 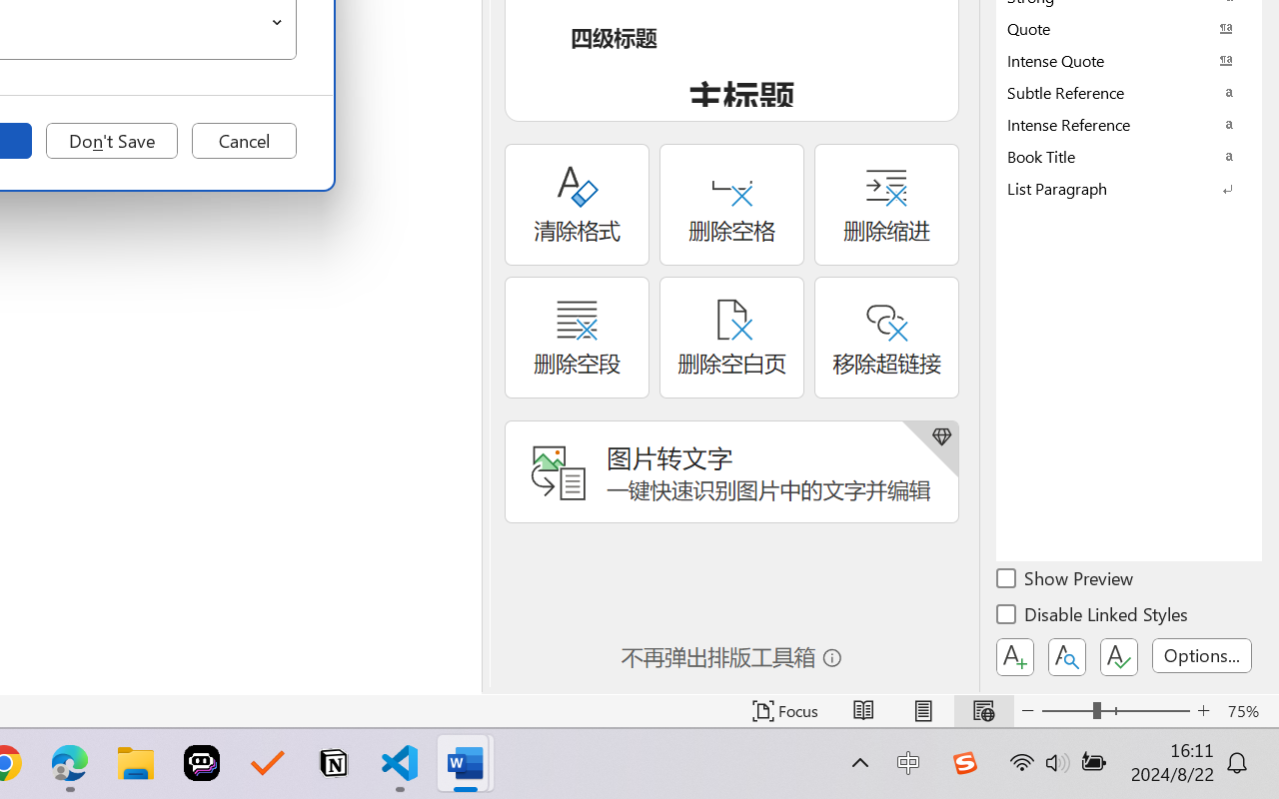 What do you see at coordinates (1129, 28) in the screenshot?
I see `Quote` at bounding box center [1129, 28].